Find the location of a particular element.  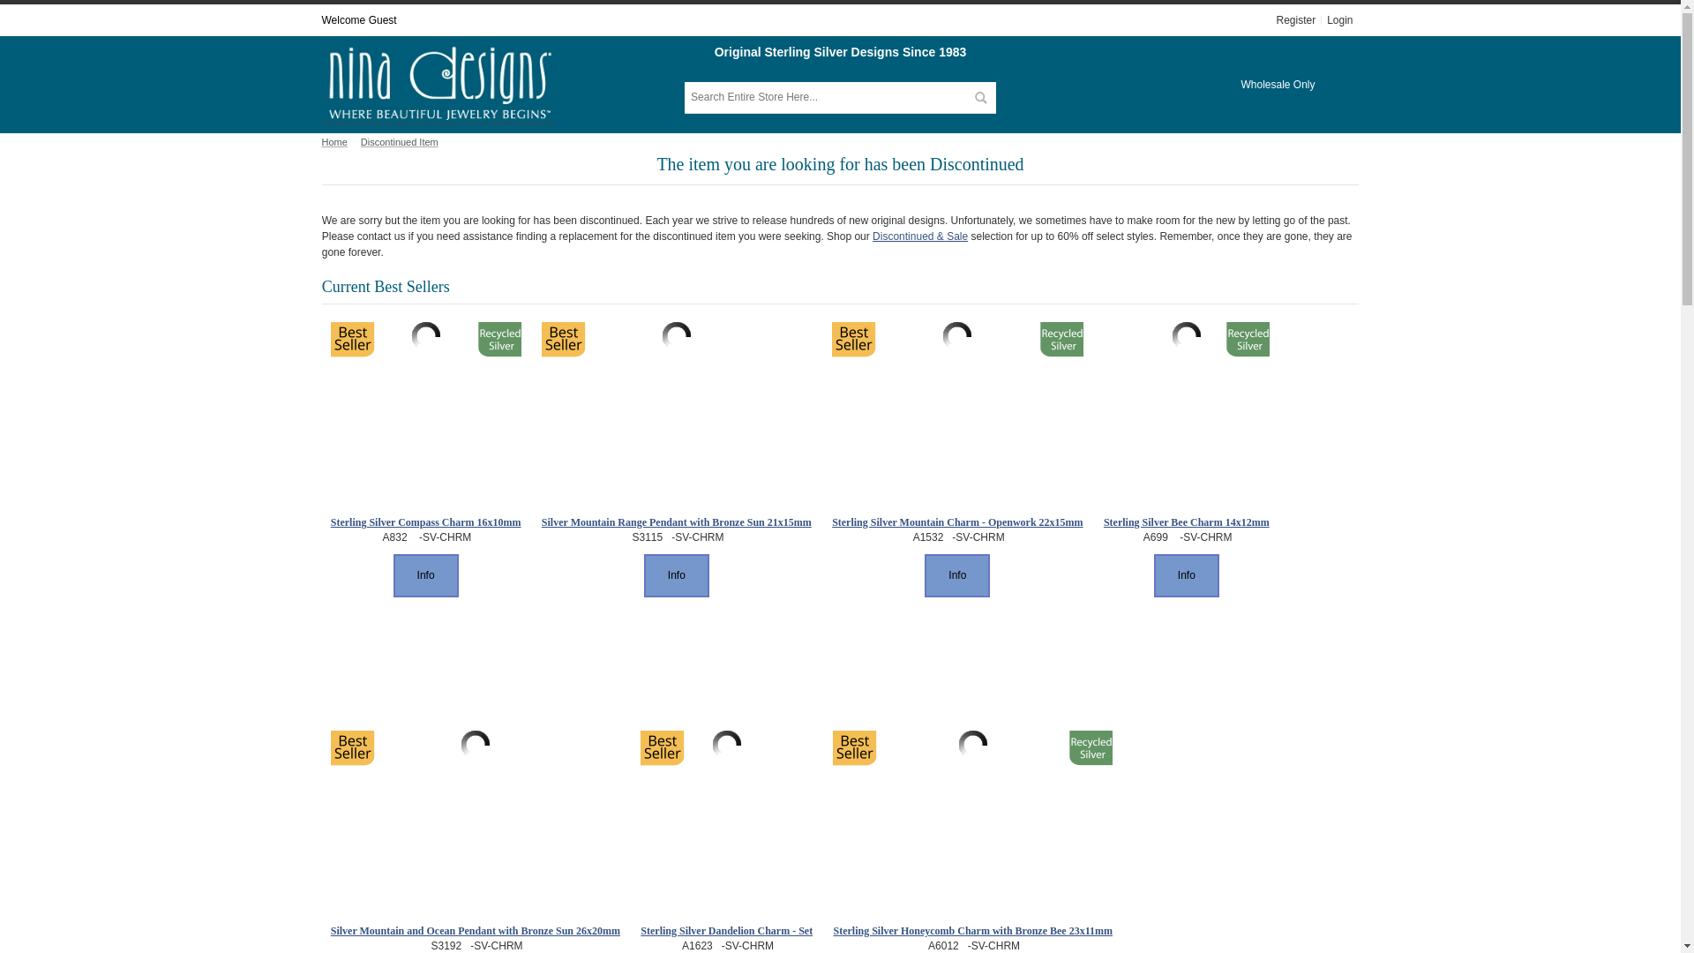

Sterling Silver Bee Charm 14x12mm is located at coordinates (1186, 522).